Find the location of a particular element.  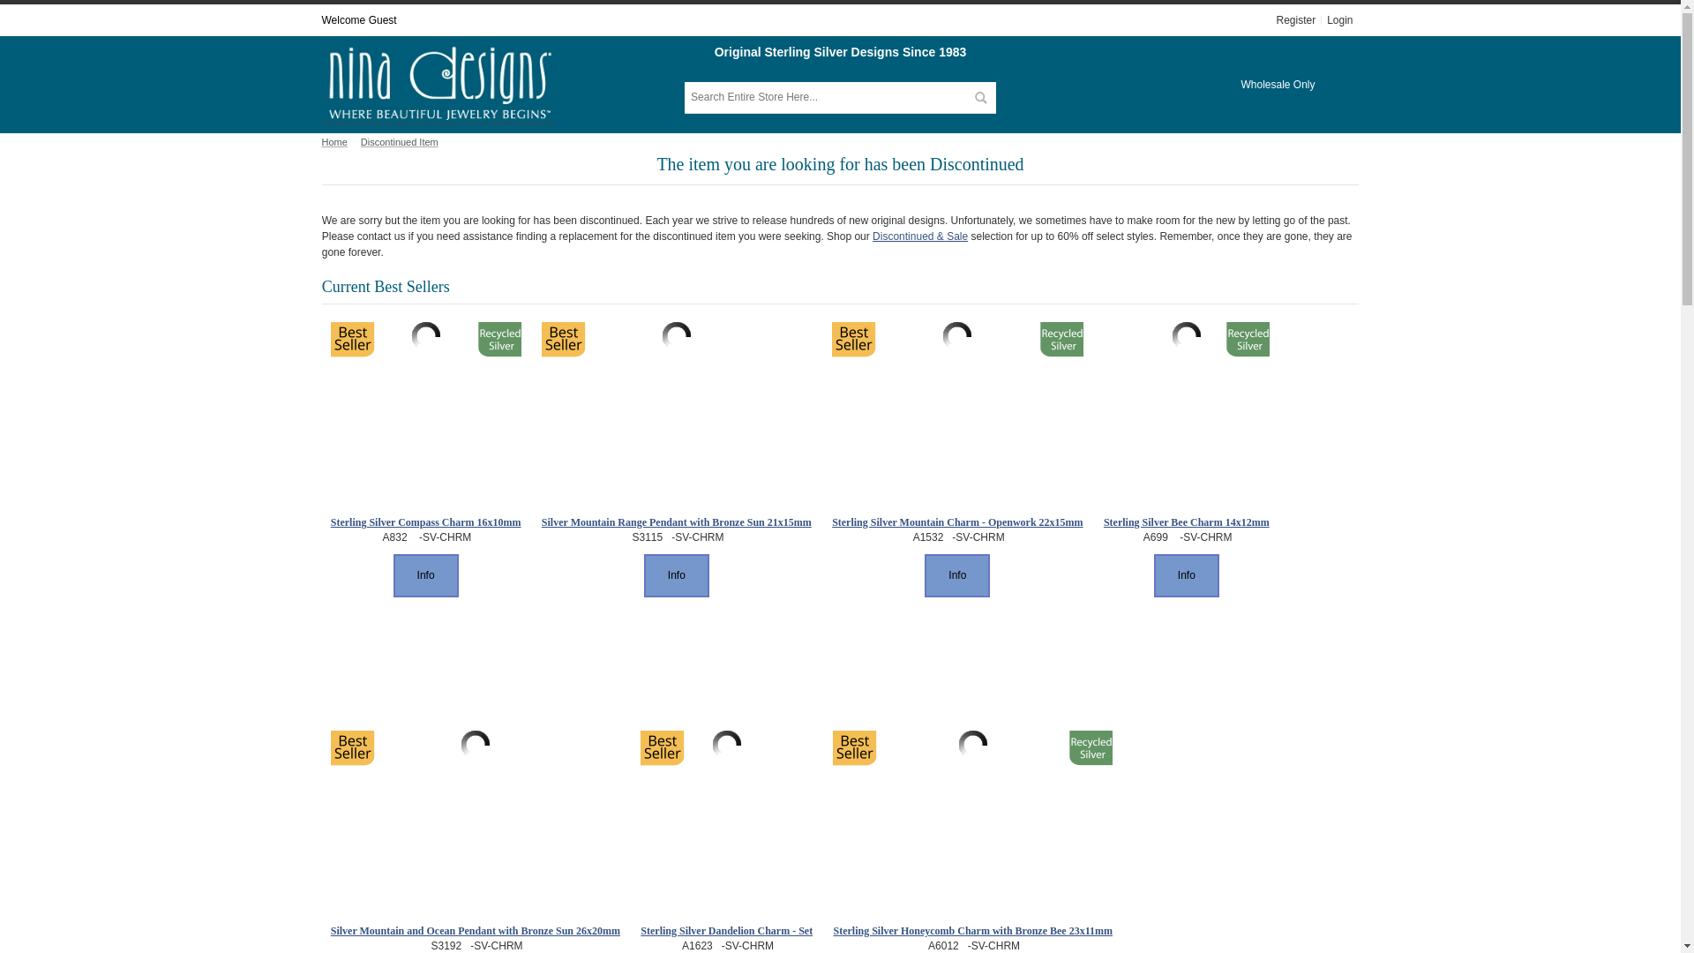

Sterling Silver Bee Charm 14x12mm is located at coordinates (1186, 522).